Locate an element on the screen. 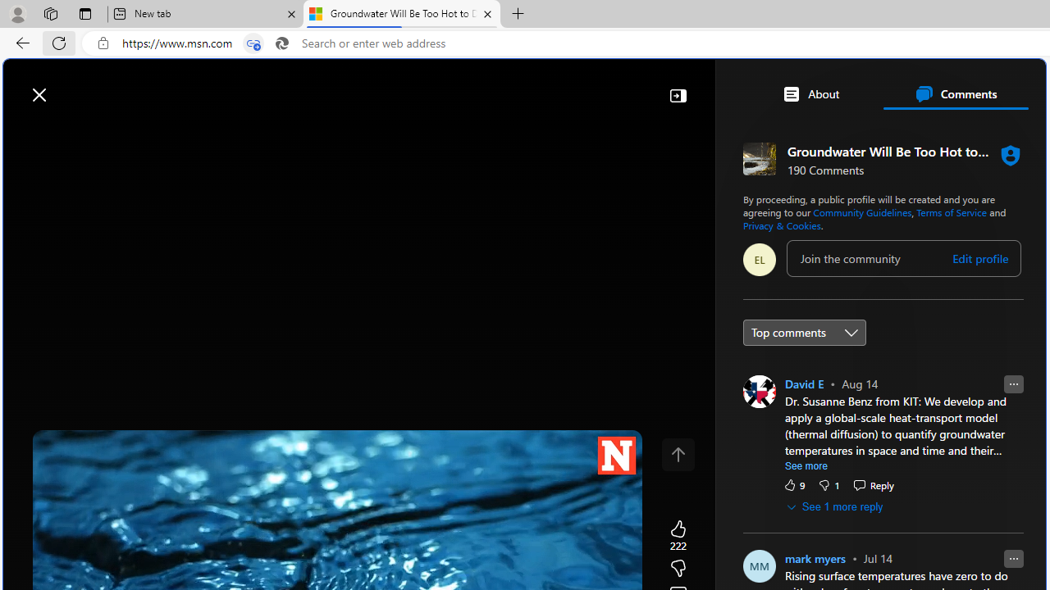 This screenshot has width=1050, height=590. Open navigation menu is located at coordinates (24, 133).